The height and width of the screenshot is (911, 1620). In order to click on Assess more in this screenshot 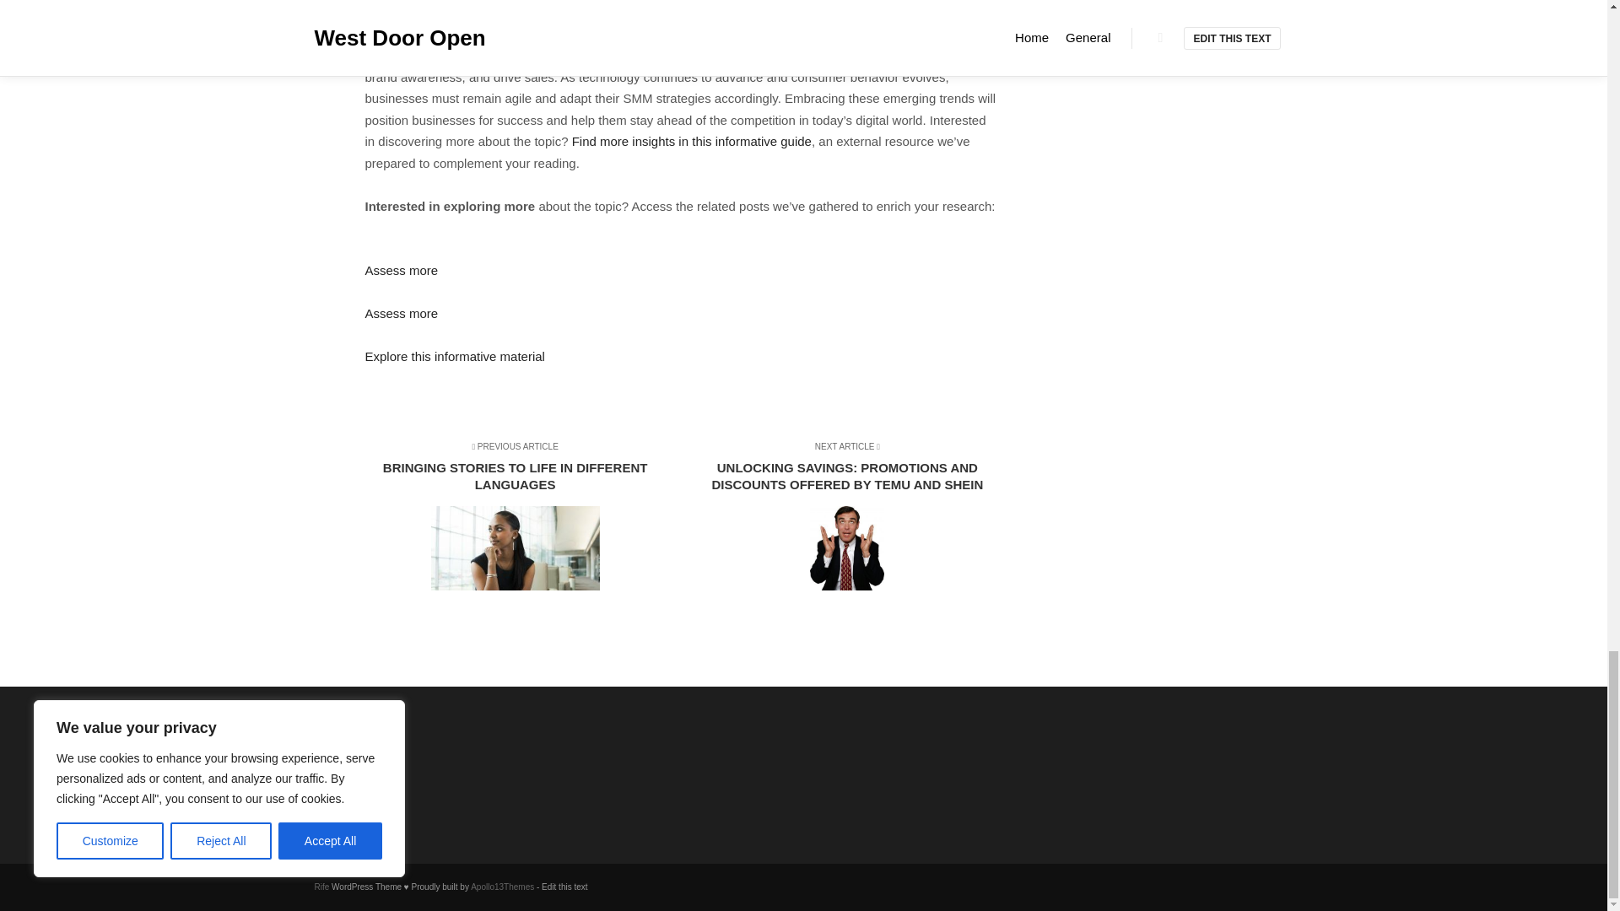, I will do `click(401, 270)`.